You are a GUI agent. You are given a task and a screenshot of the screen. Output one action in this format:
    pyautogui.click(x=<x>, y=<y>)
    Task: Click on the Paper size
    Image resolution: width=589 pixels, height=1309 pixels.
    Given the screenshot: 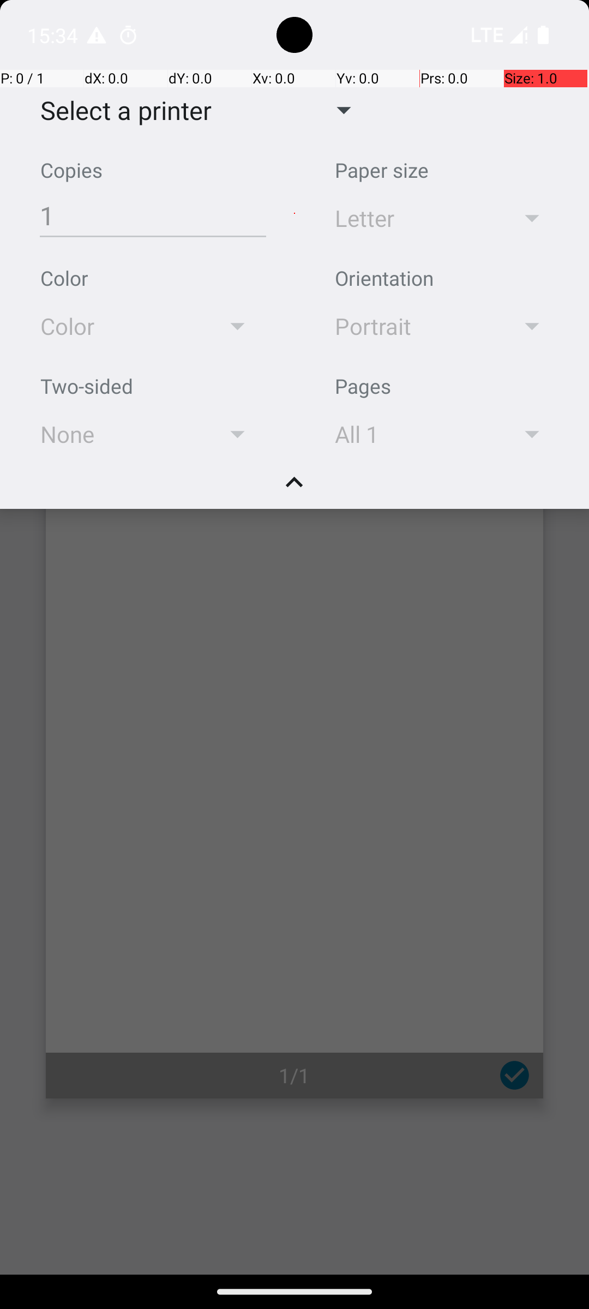 What is the action you would take?
    pyautogui.click(x=382, y=170)
    